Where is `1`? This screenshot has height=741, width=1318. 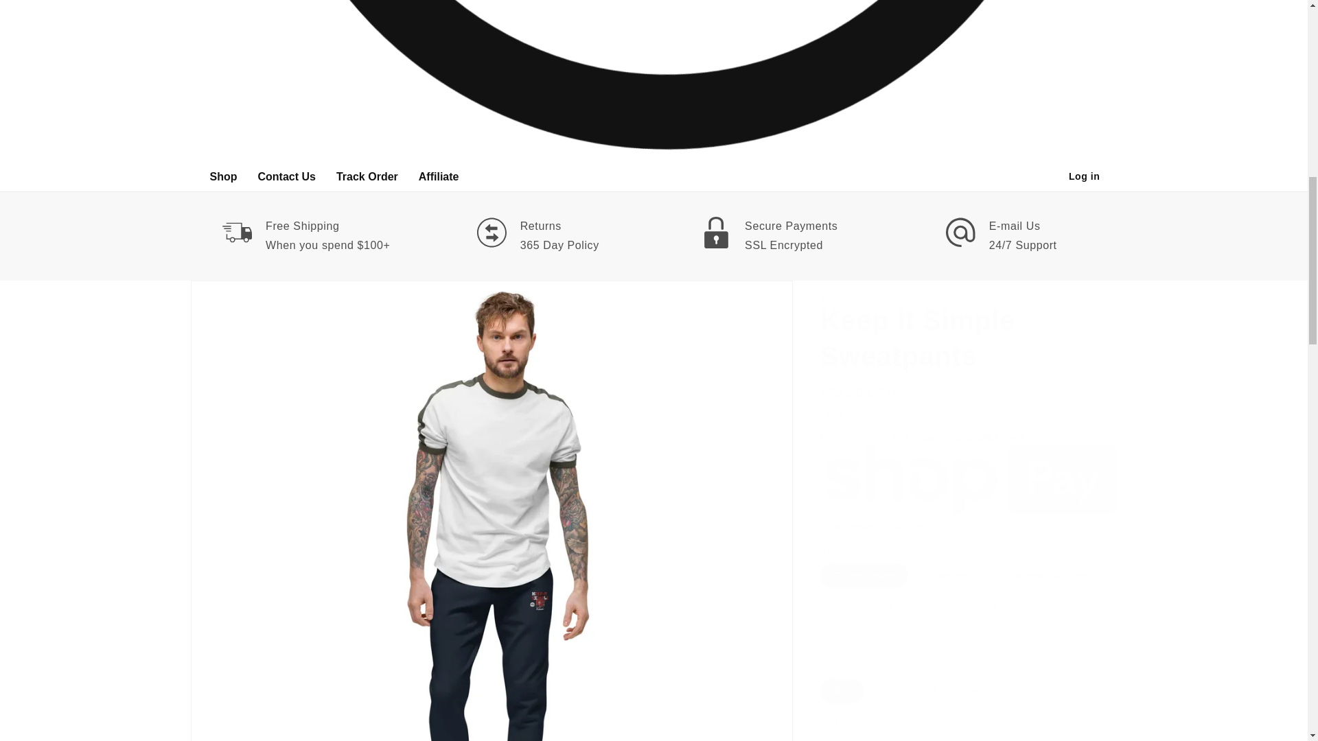
1 is located at coordinates (868, 737).